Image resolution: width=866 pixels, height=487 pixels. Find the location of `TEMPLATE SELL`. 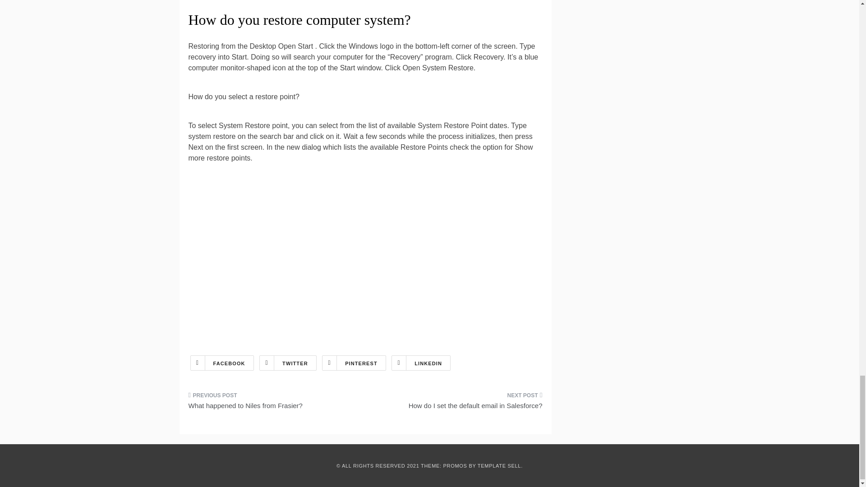

TEMPLATE SELL is located at coordinates (499, 465).